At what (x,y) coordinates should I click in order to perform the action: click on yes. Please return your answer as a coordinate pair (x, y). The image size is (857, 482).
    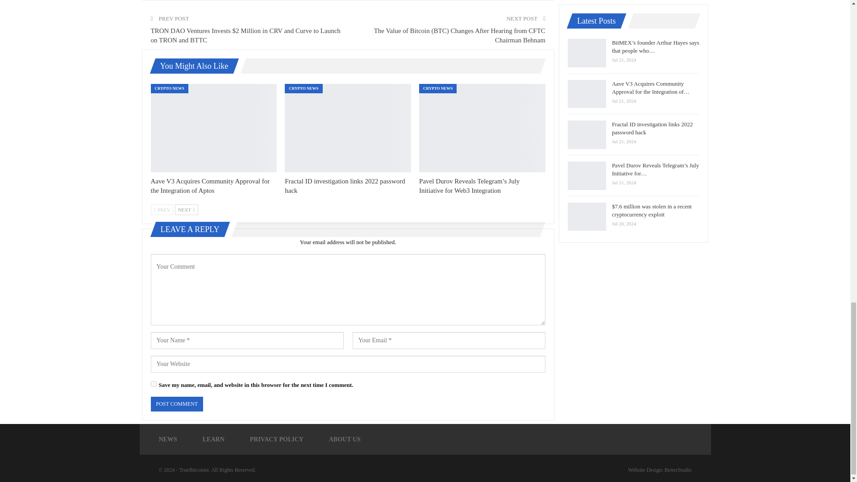
    Looking at the image, I should click on (154, 384).